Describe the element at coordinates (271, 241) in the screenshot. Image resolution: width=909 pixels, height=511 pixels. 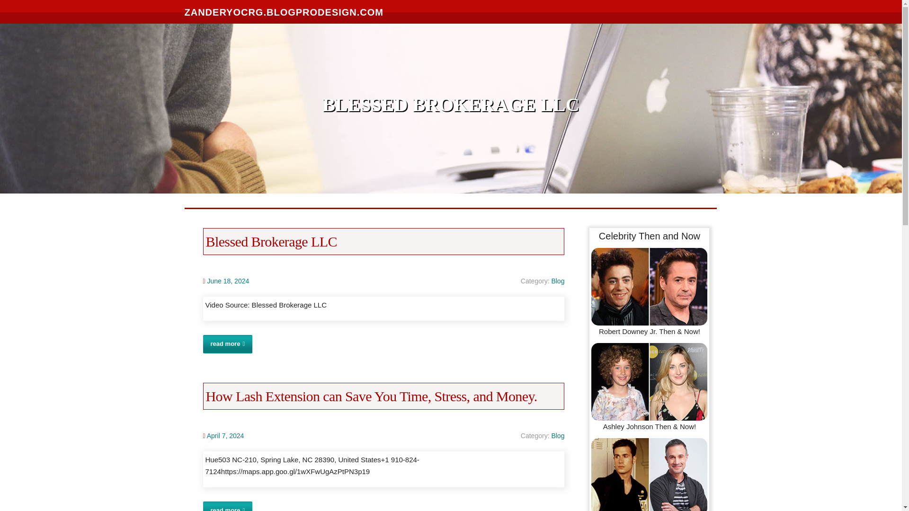
I see `Blessed Brokerage LLC` at that location.